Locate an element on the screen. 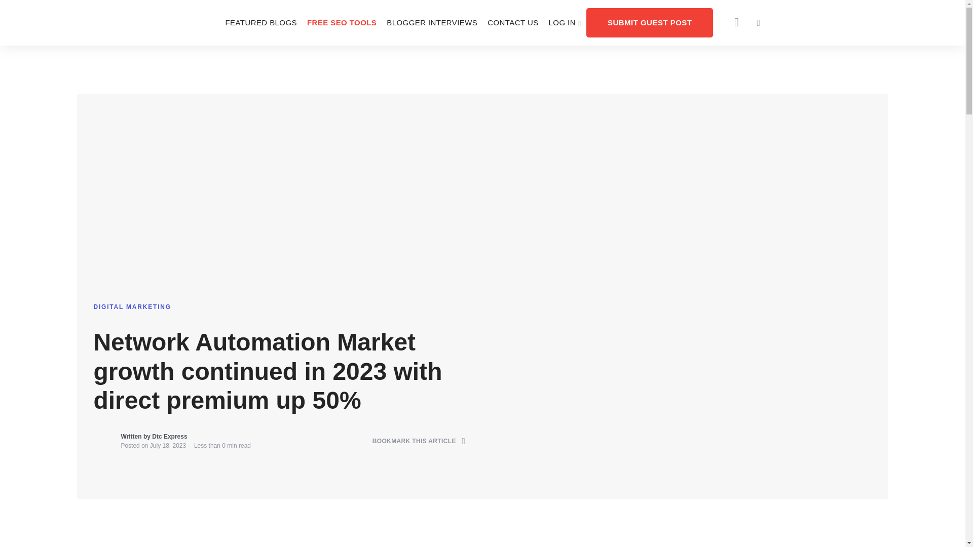  BLOGGER INTERVIEWS is located at coordinates (432, 22).